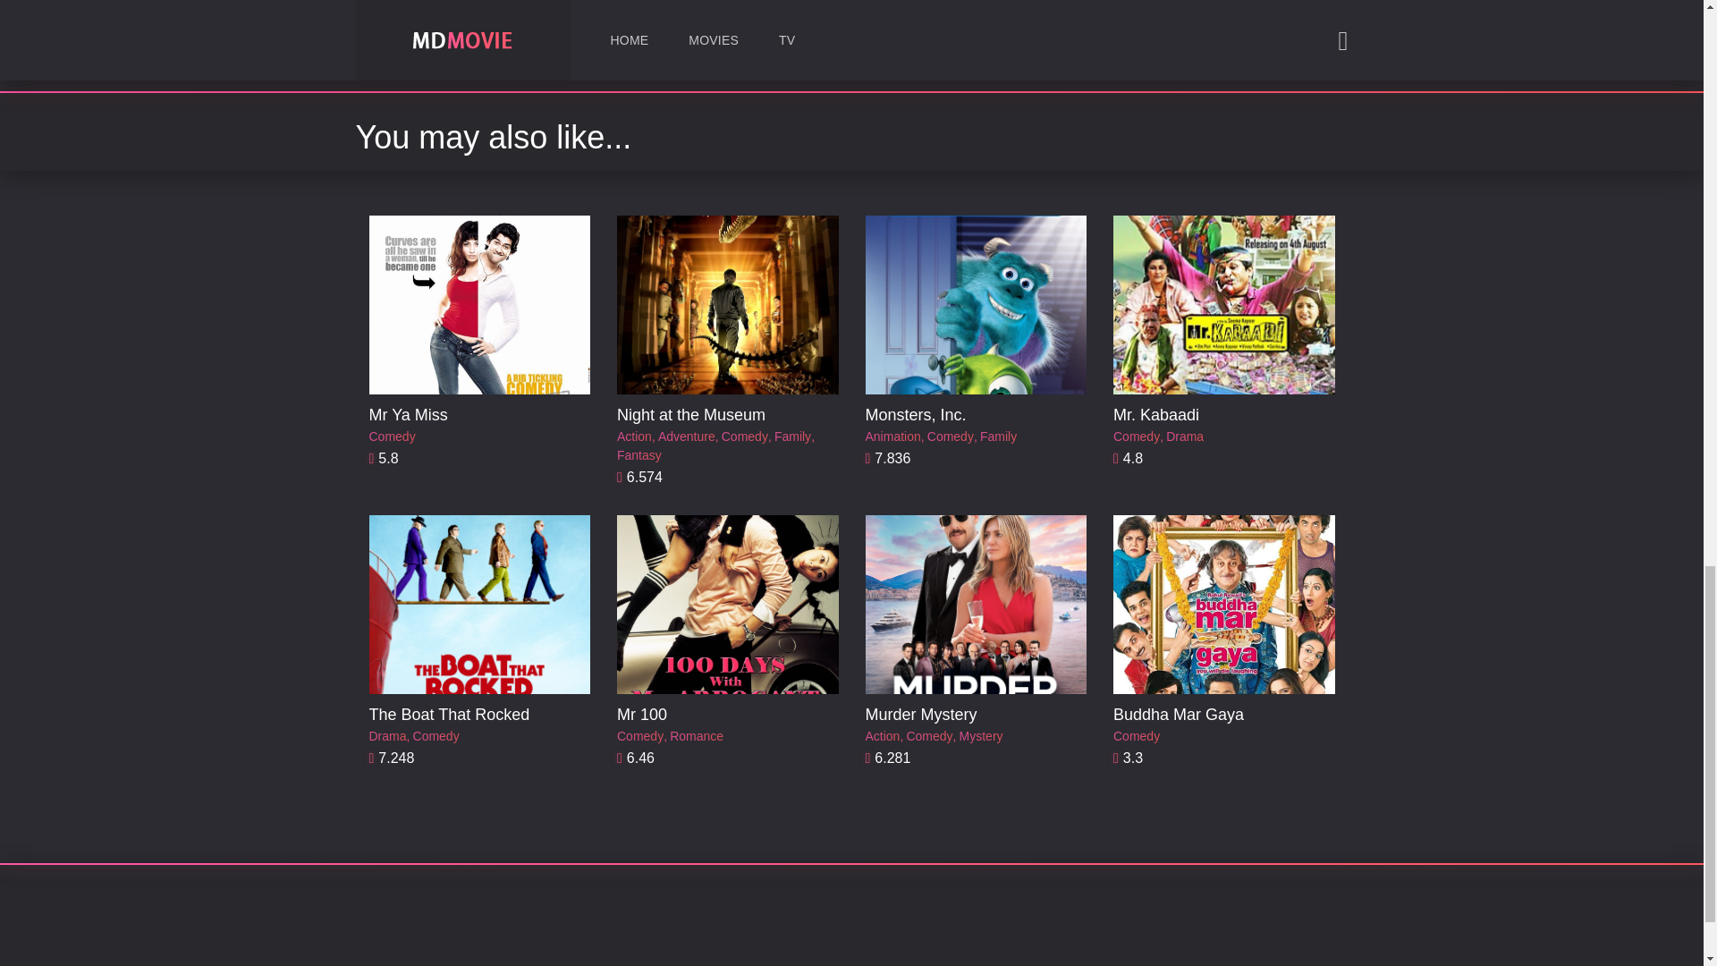  What do you see at coordinates (408, 415) in the screenshot?
I see `Mr Ya Miss` at bounding box center [408, 415].